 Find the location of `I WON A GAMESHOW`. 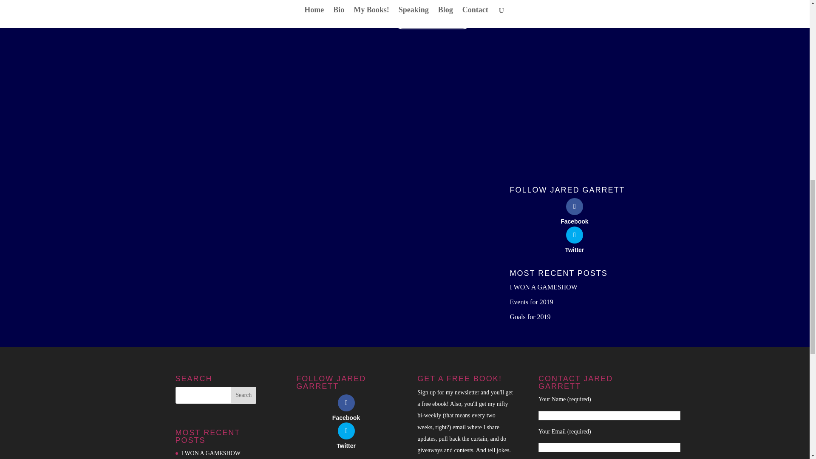

I WON A GAMESHOW is located at coordinates (210, 453).